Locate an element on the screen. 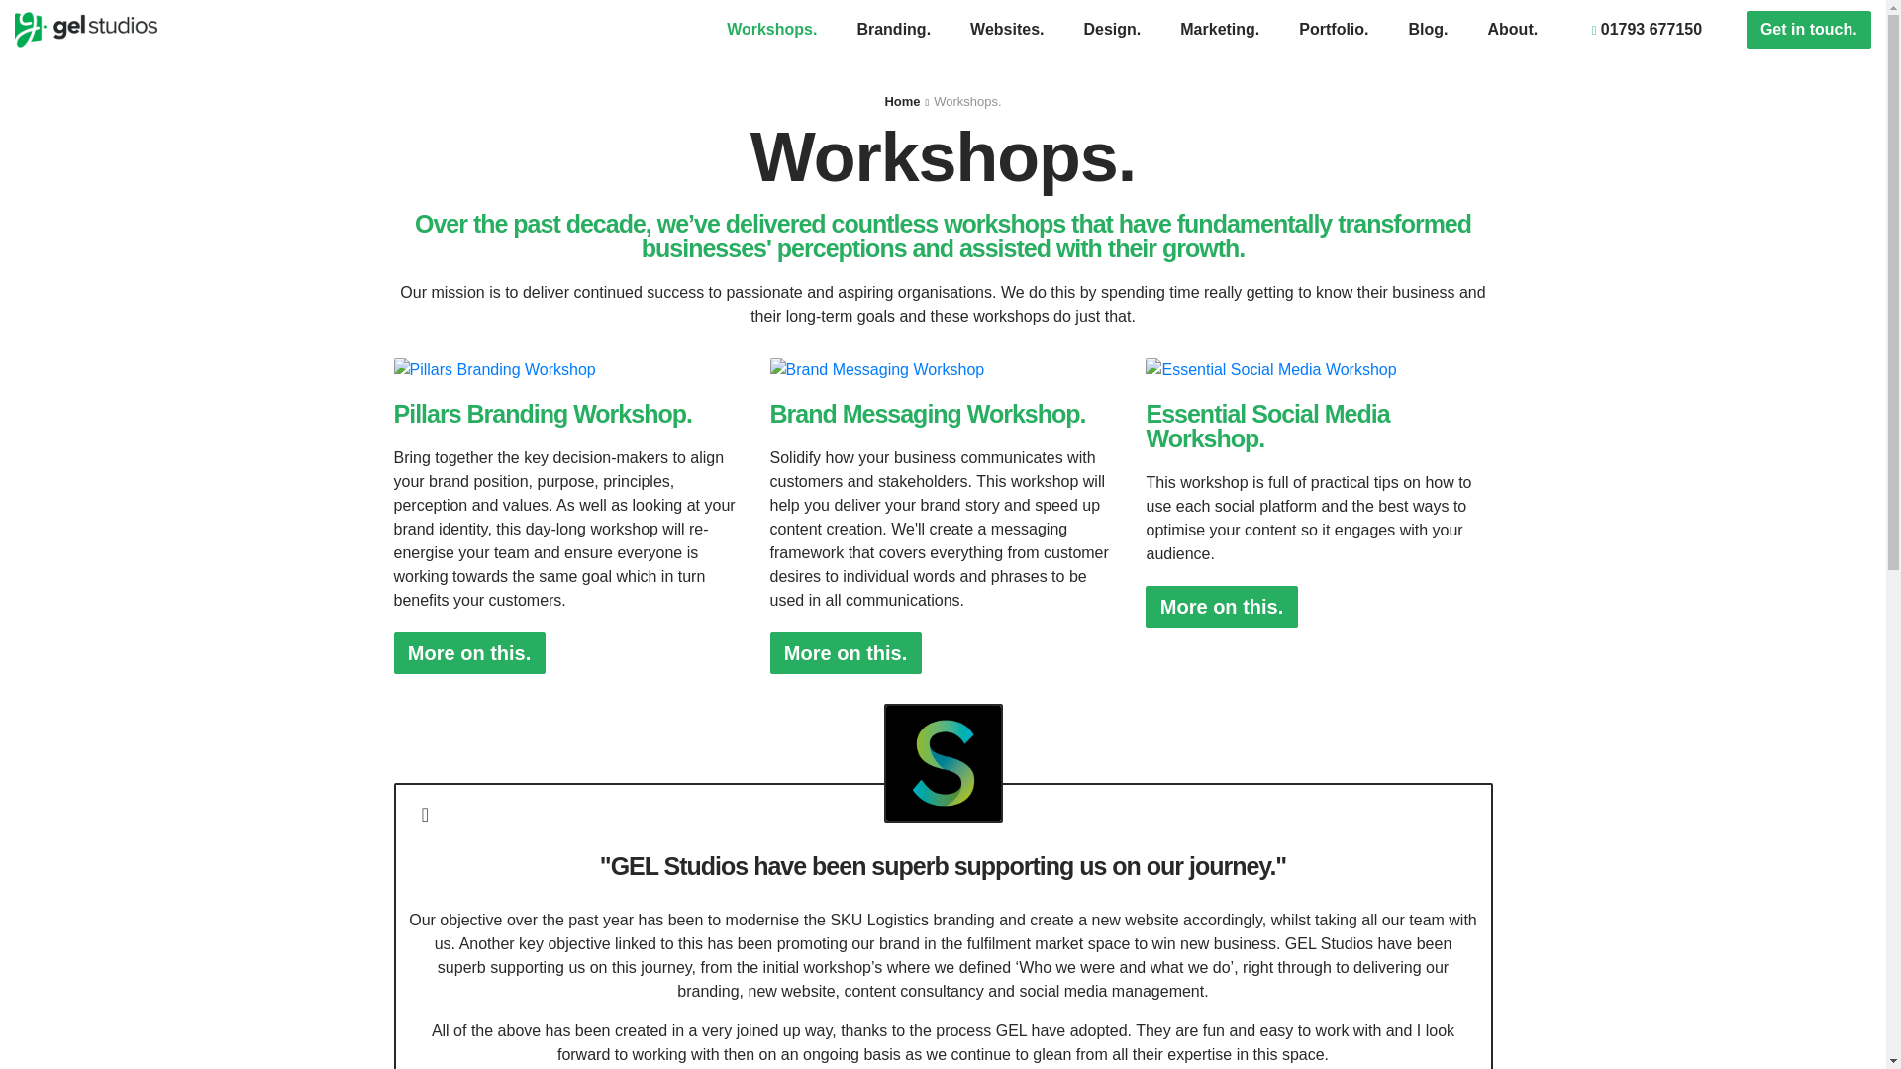 Image resolution: width=1901 pixels, height=1069 pixels. Get in touch. is located at coordinates (1808, 29).